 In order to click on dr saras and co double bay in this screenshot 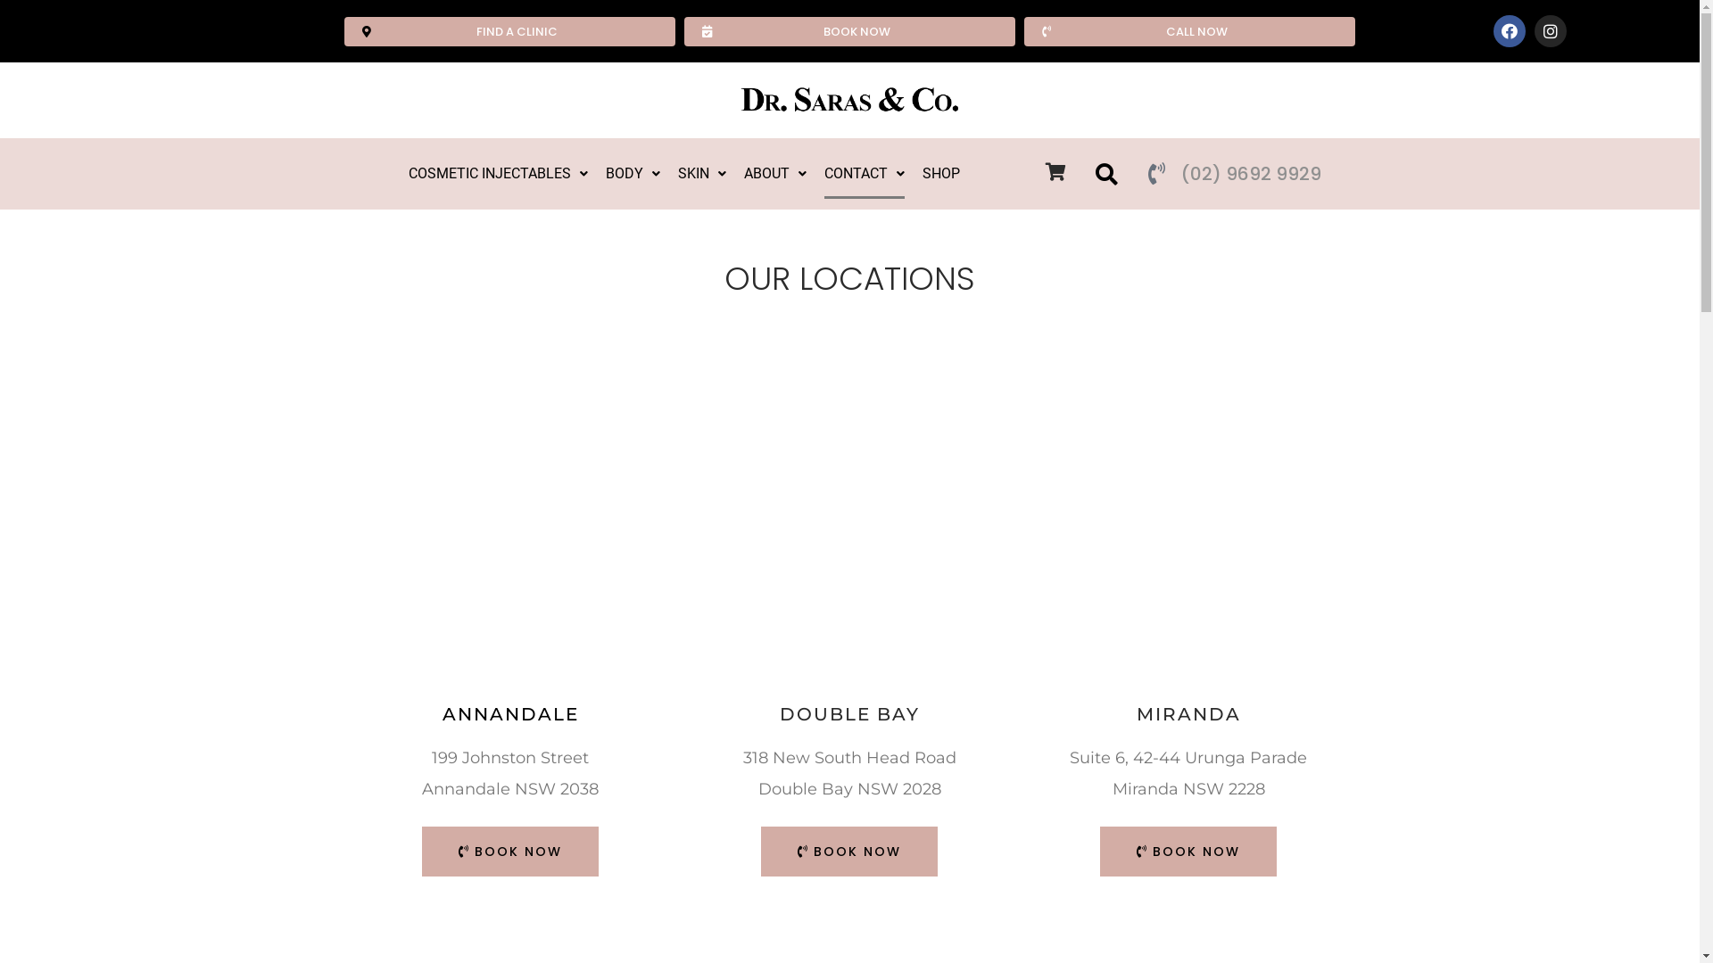, I will do `click(849, 509)`.